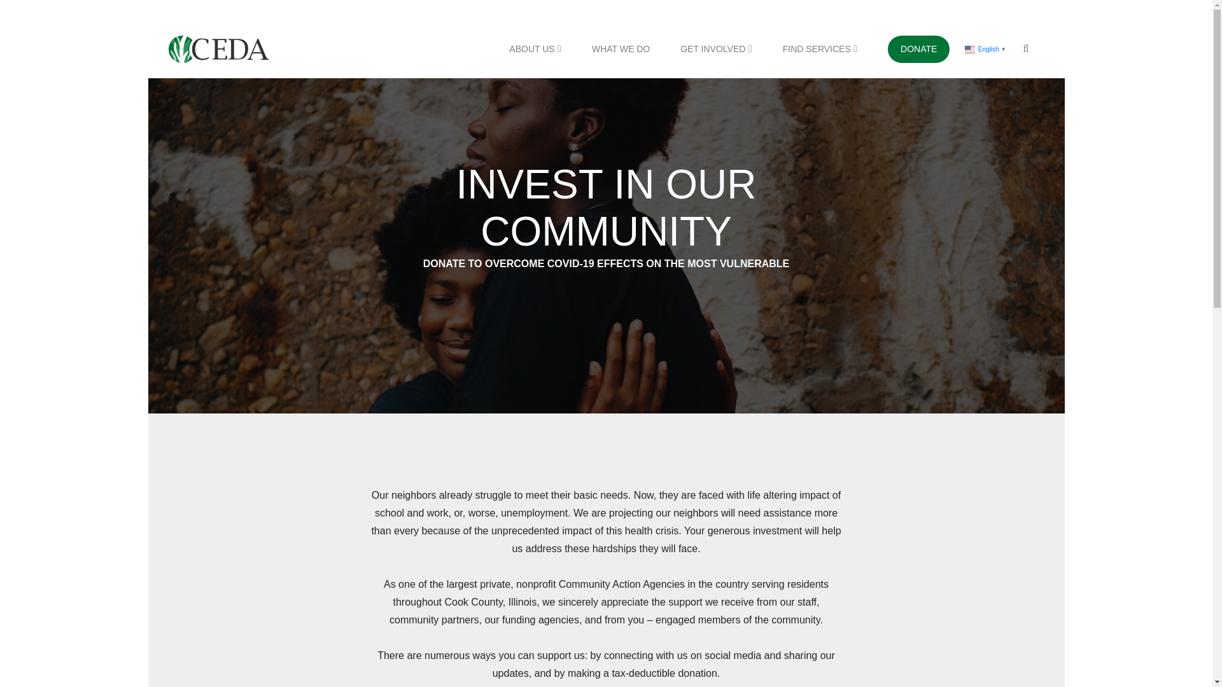  I want to click on Get Involved, so click(715, 49).